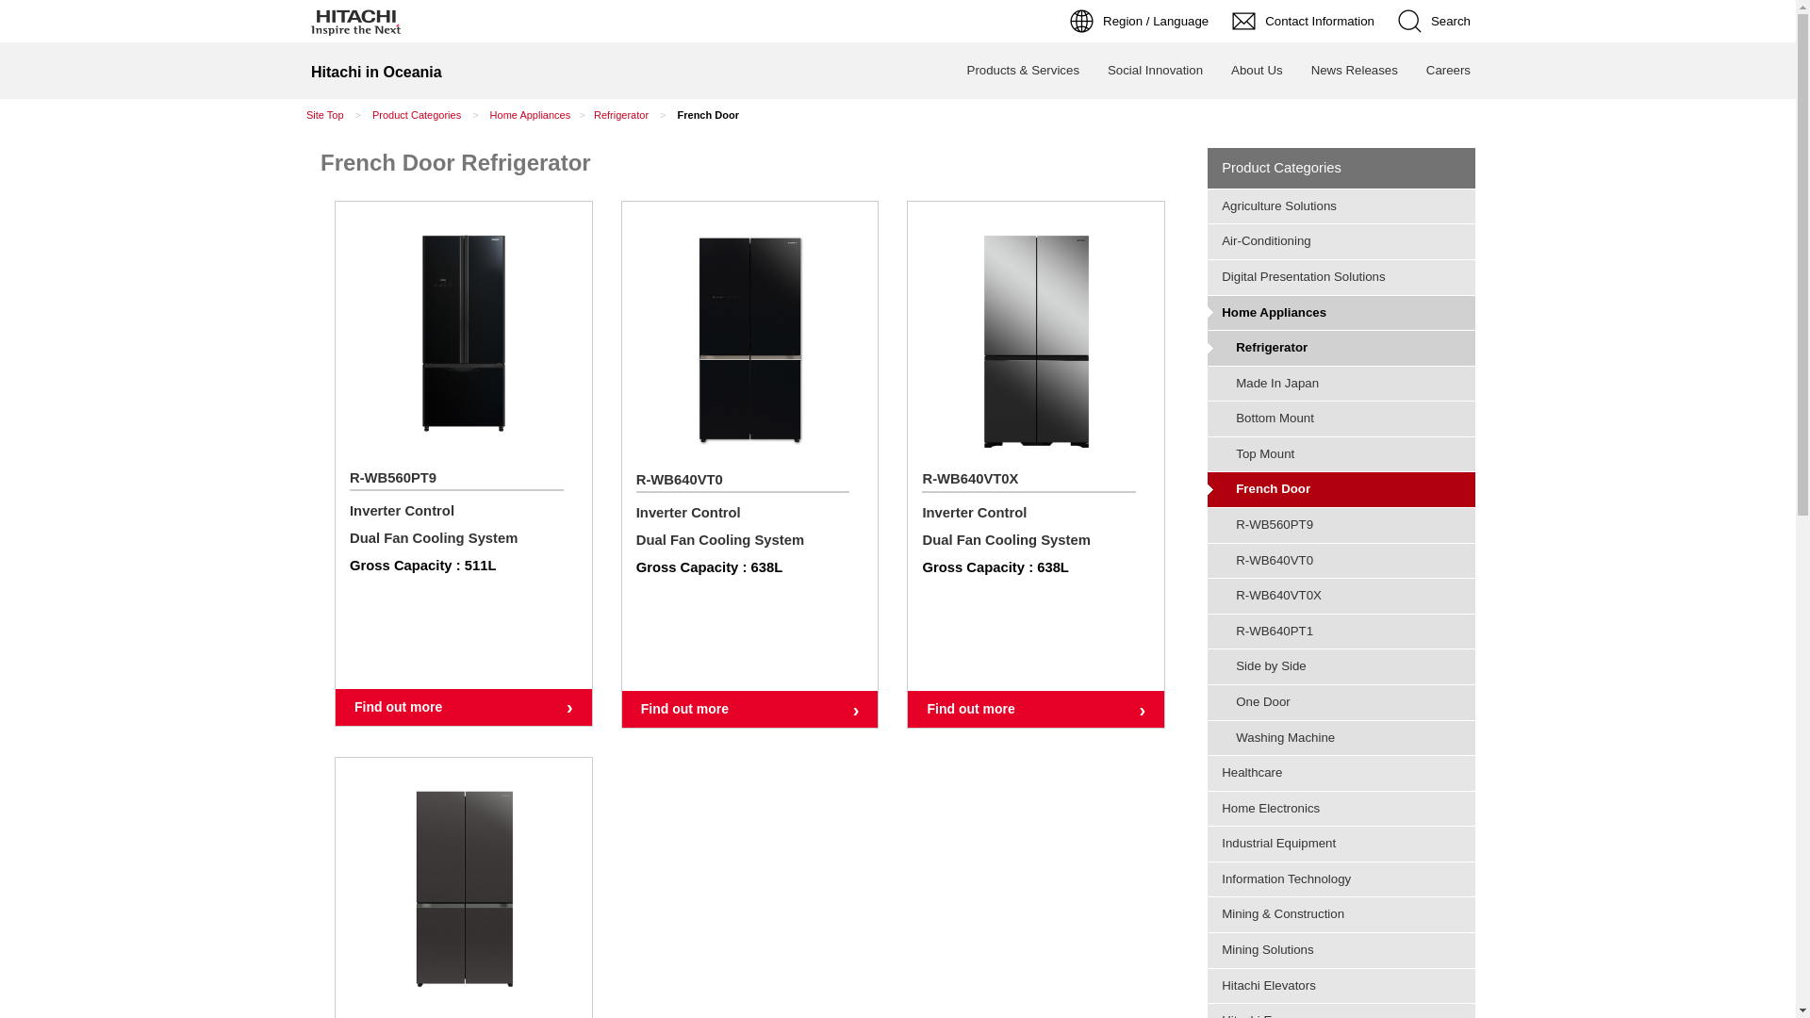 This screenshot has width=1810, height=1018. I want to click on Top Mount, so click(1341, 454).